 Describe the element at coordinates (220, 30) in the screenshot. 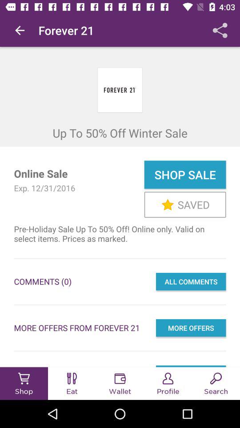

I see `press the app next to the forever 21 item` at that location.